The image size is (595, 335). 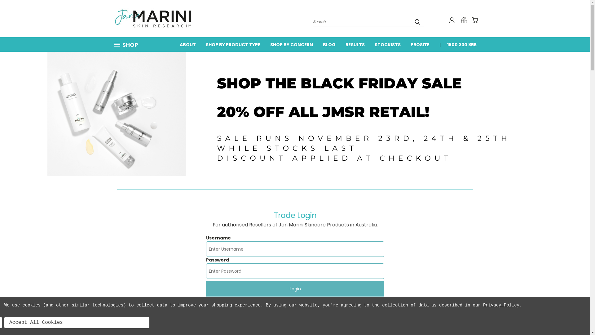 What do you see at coordinates (452, 20) in the screenshot?
I see `User Toolbox` at bounding box center [452, 20].